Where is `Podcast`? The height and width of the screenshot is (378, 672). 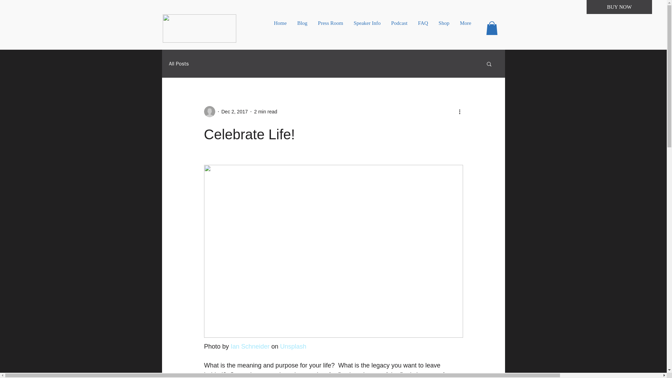 Podcast is located at coordinates (399, 28).